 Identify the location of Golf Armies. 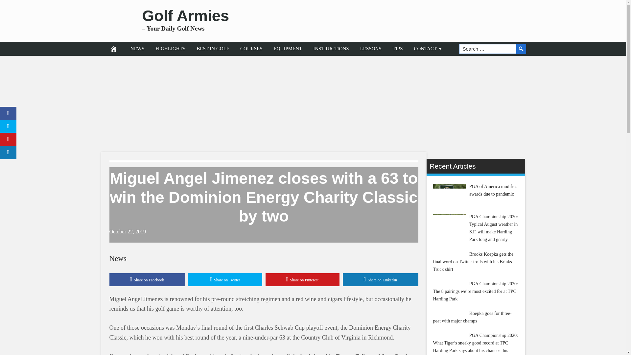
(185, 15).